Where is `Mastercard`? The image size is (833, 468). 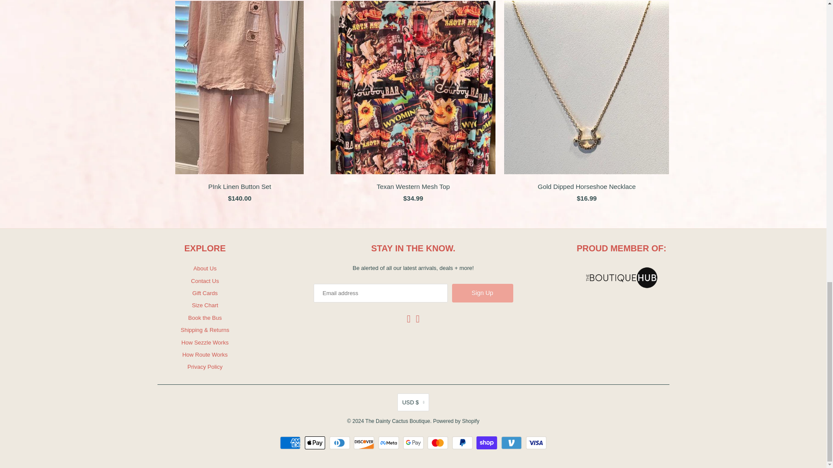
Mastercard is located at coordinates (439, 442).